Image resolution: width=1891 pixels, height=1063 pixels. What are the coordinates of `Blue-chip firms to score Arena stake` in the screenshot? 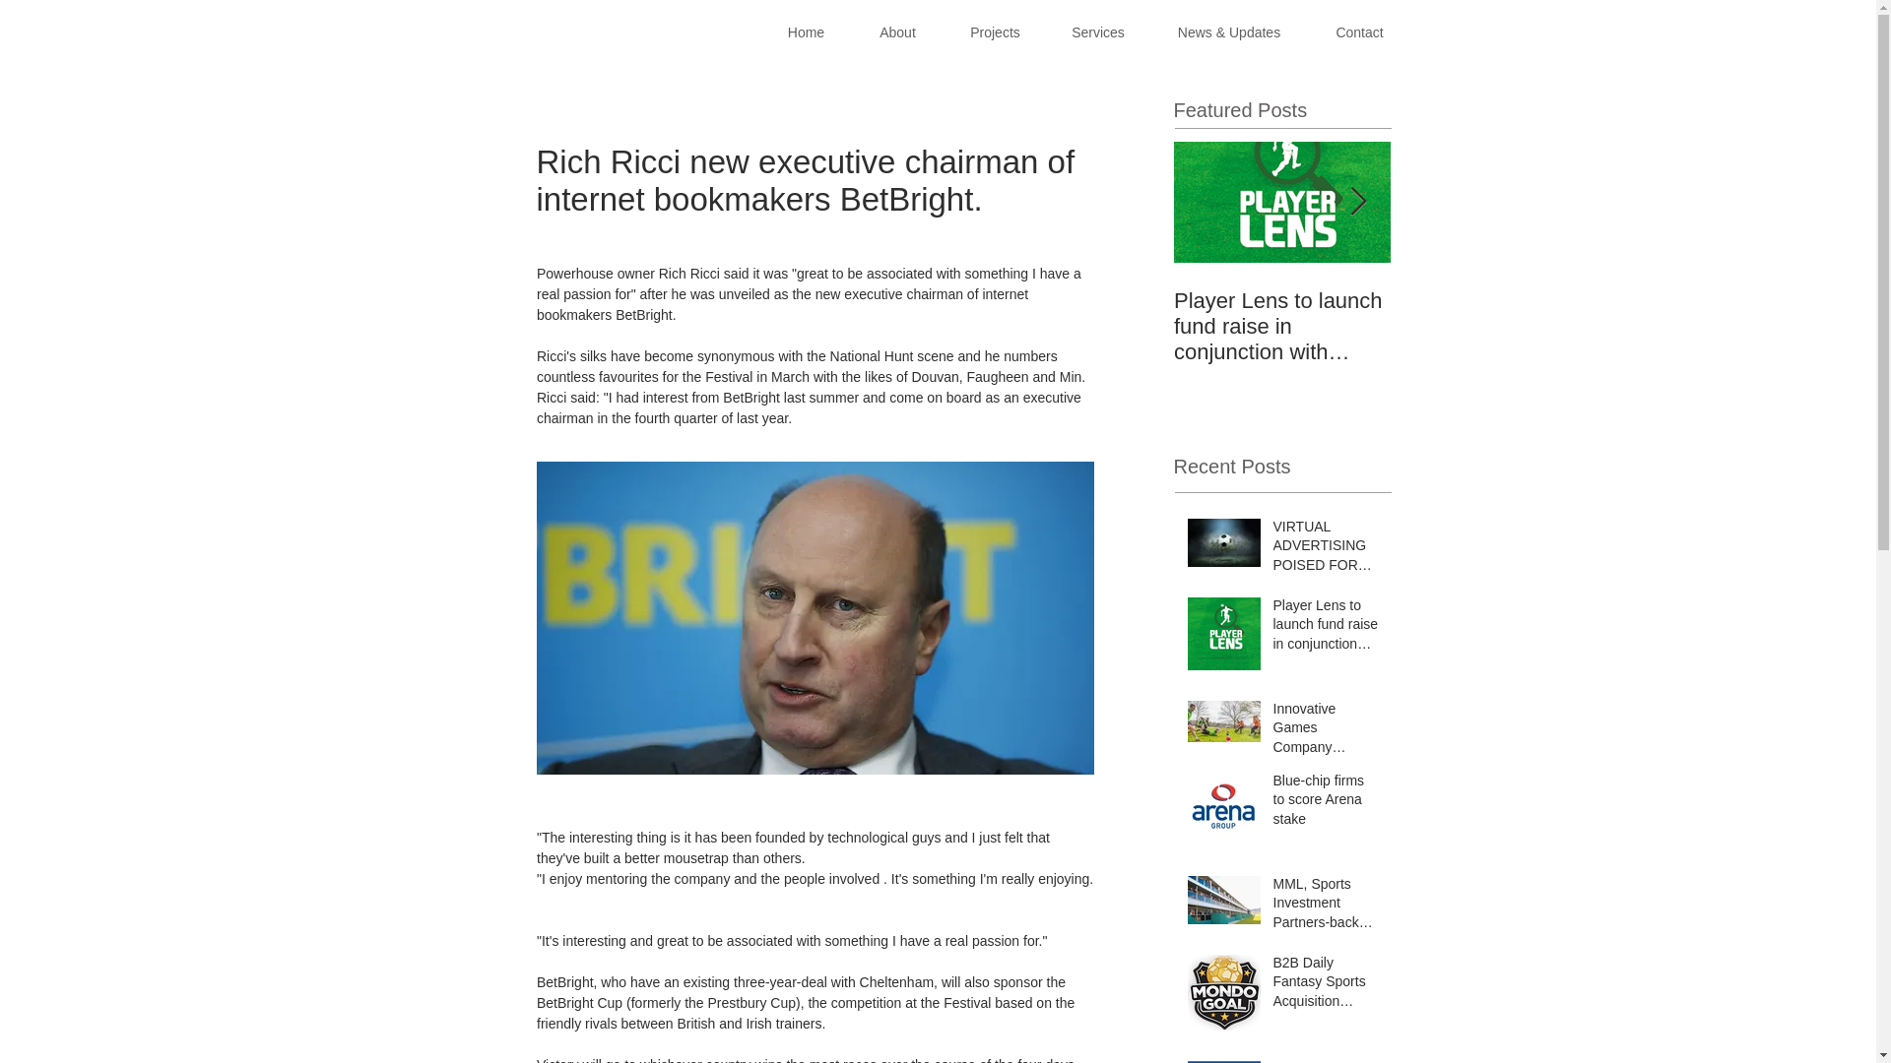 It's located at (1326, 805).